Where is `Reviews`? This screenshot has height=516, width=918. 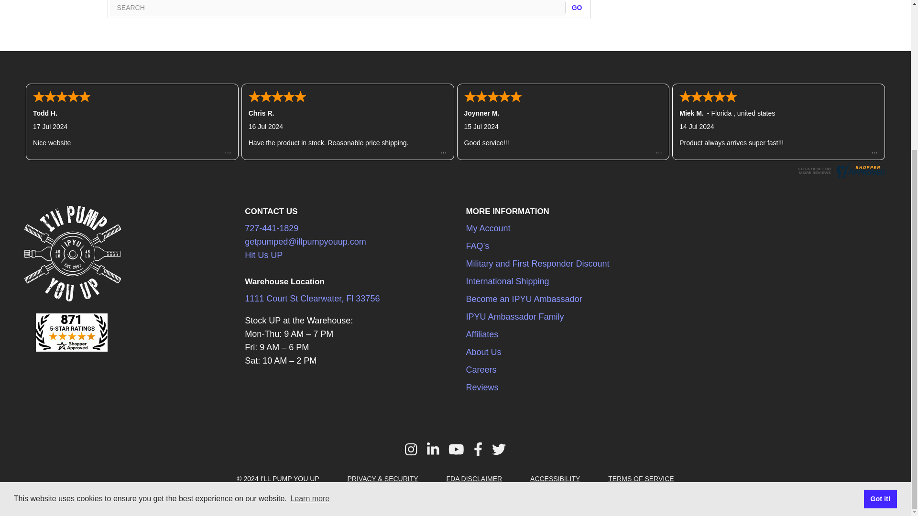
Reviews is located at coordinates (841, 175).